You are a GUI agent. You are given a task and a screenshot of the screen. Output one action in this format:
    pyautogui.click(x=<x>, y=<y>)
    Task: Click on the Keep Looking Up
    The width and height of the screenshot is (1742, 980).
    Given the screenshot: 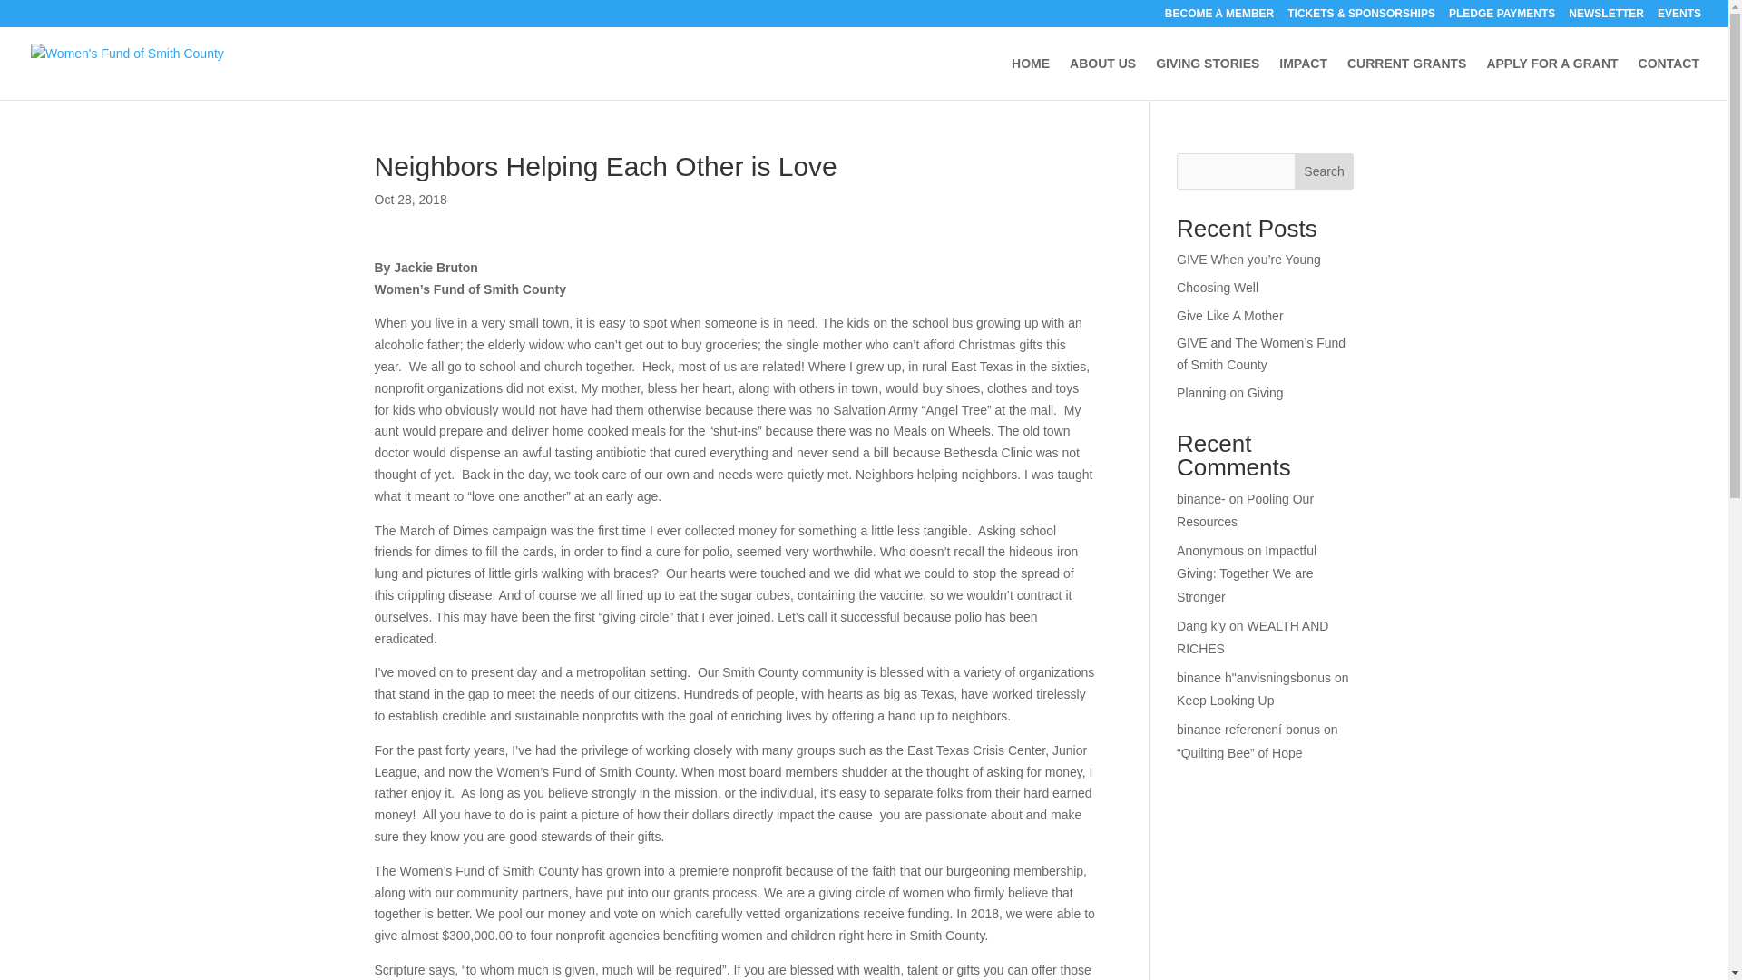 What is the action you would take?
    pyautogui.click(x=1225, y=700)
    